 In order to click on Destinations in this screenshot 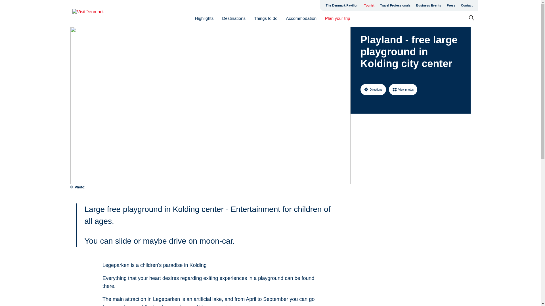, I will do `click(234, 18)`.